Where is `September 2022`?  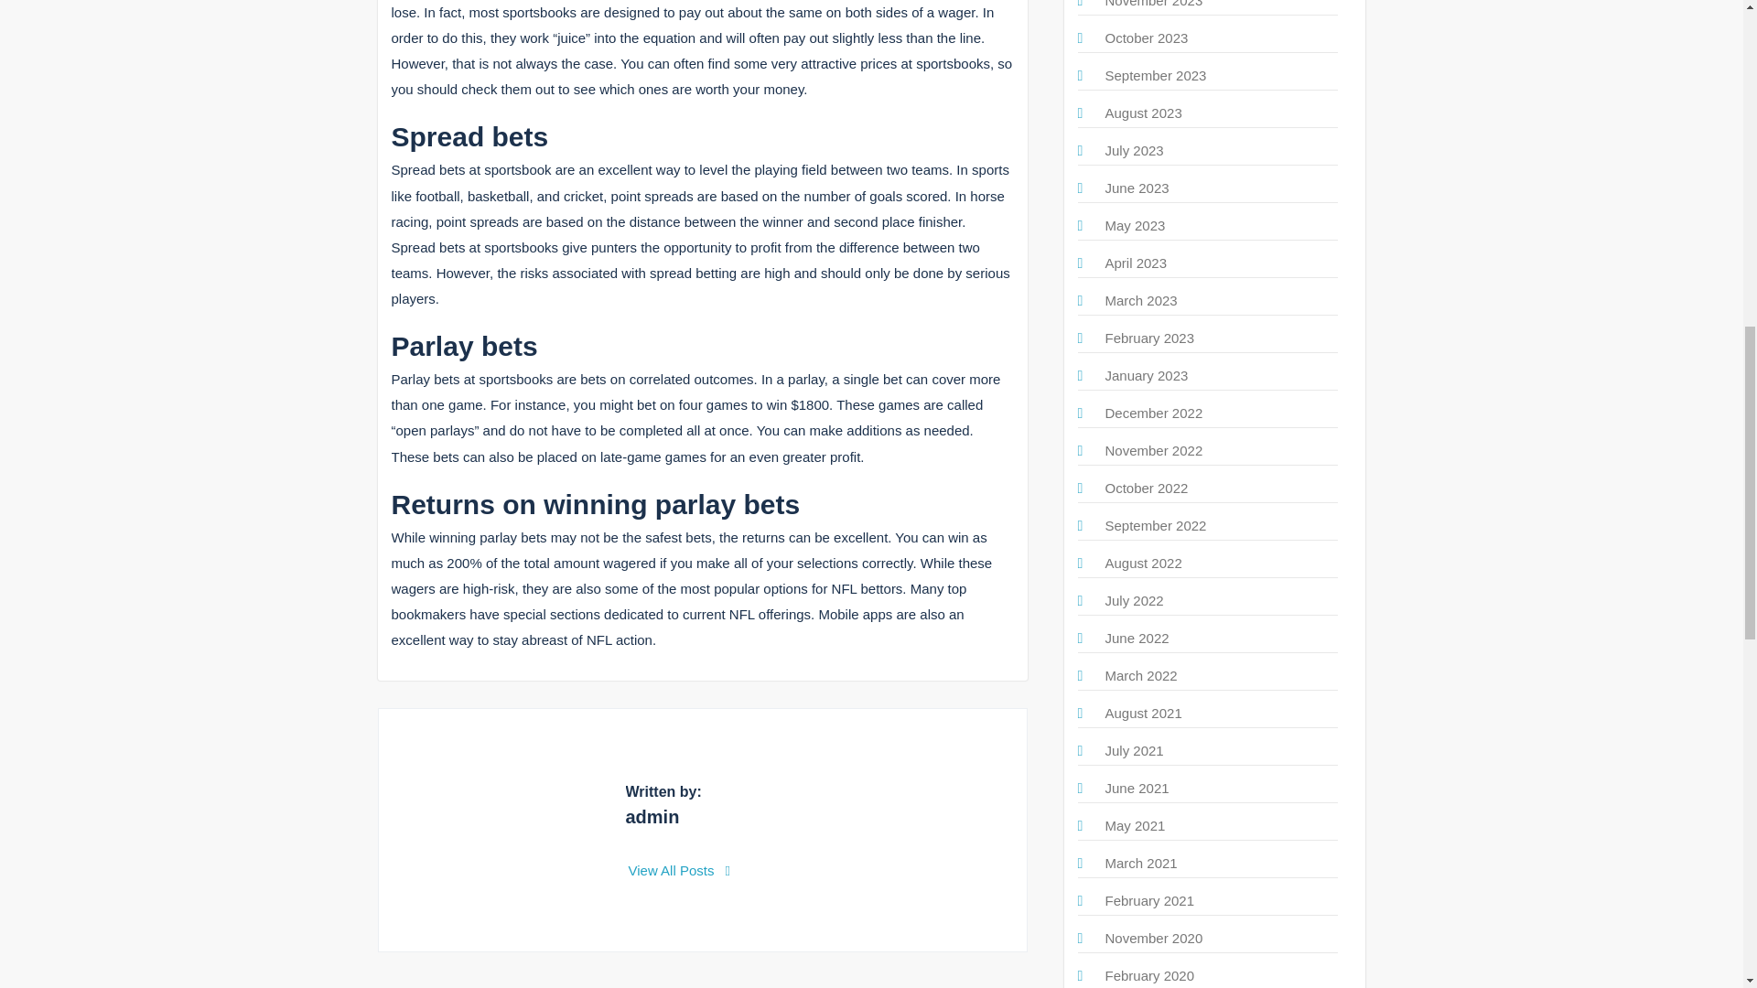
September 2022 is located at coordinates (1156, 525).